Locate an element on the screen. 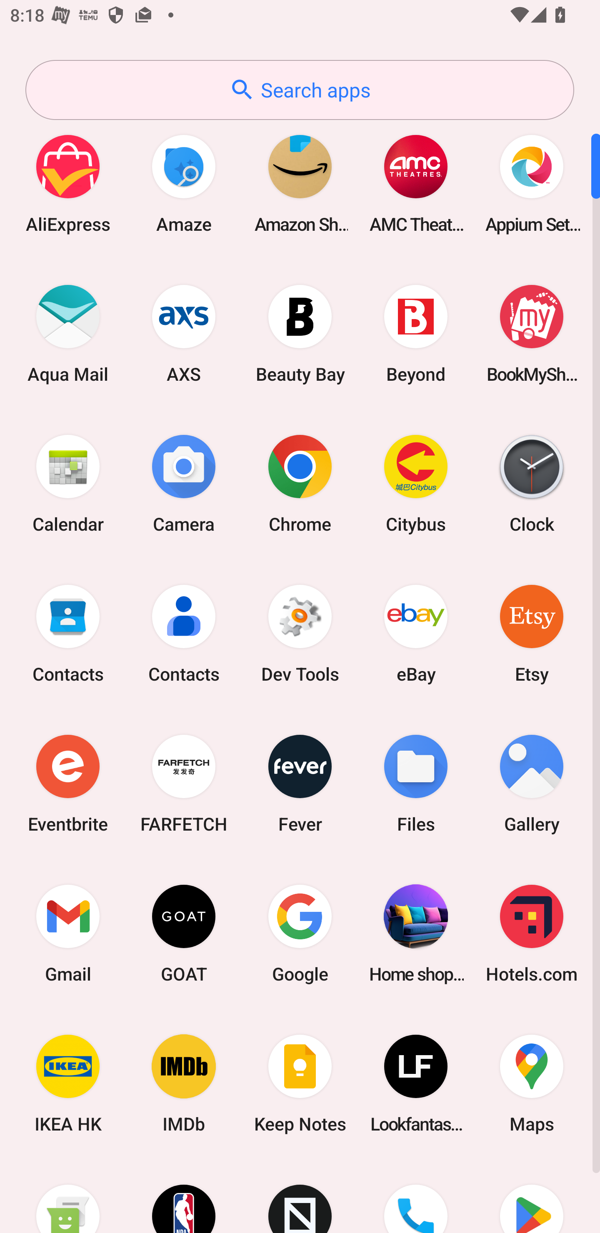 The width and height of the screenshot is (600, 1233). Beyond is located at coordinates (416, 333).